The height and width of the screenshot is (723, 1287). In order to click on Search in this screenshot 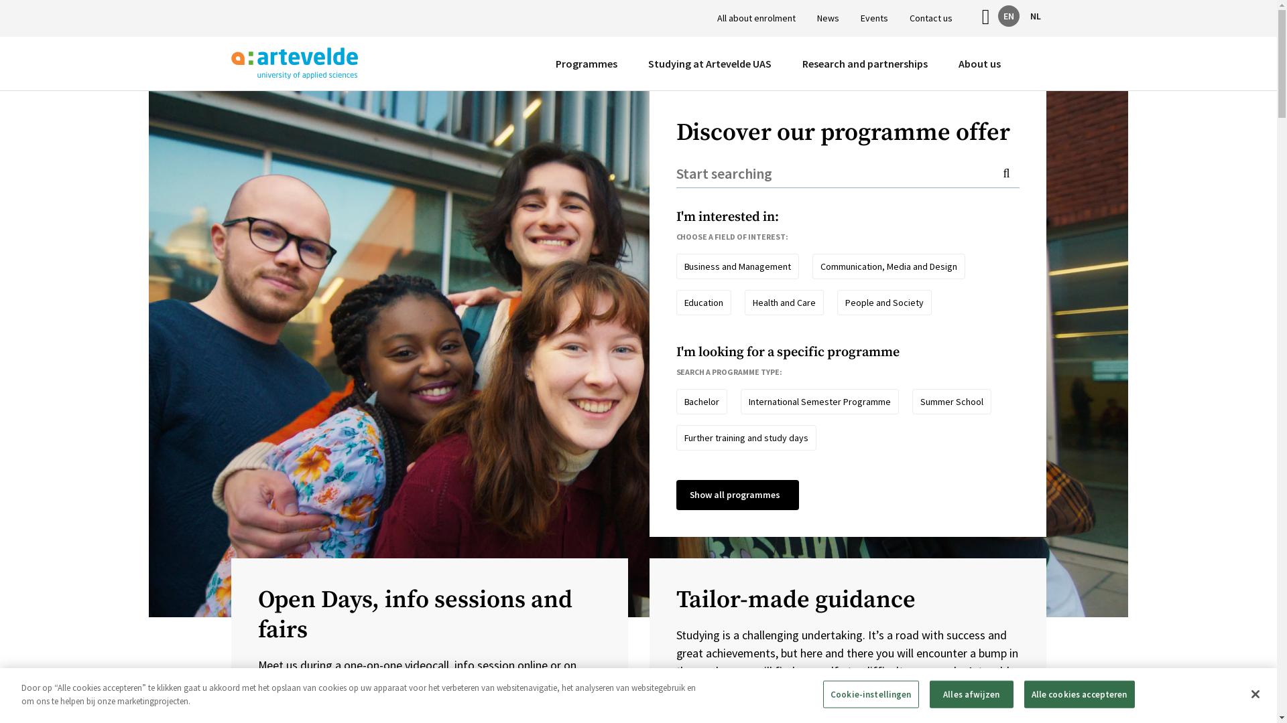, I will do `click(1024, 132)`.